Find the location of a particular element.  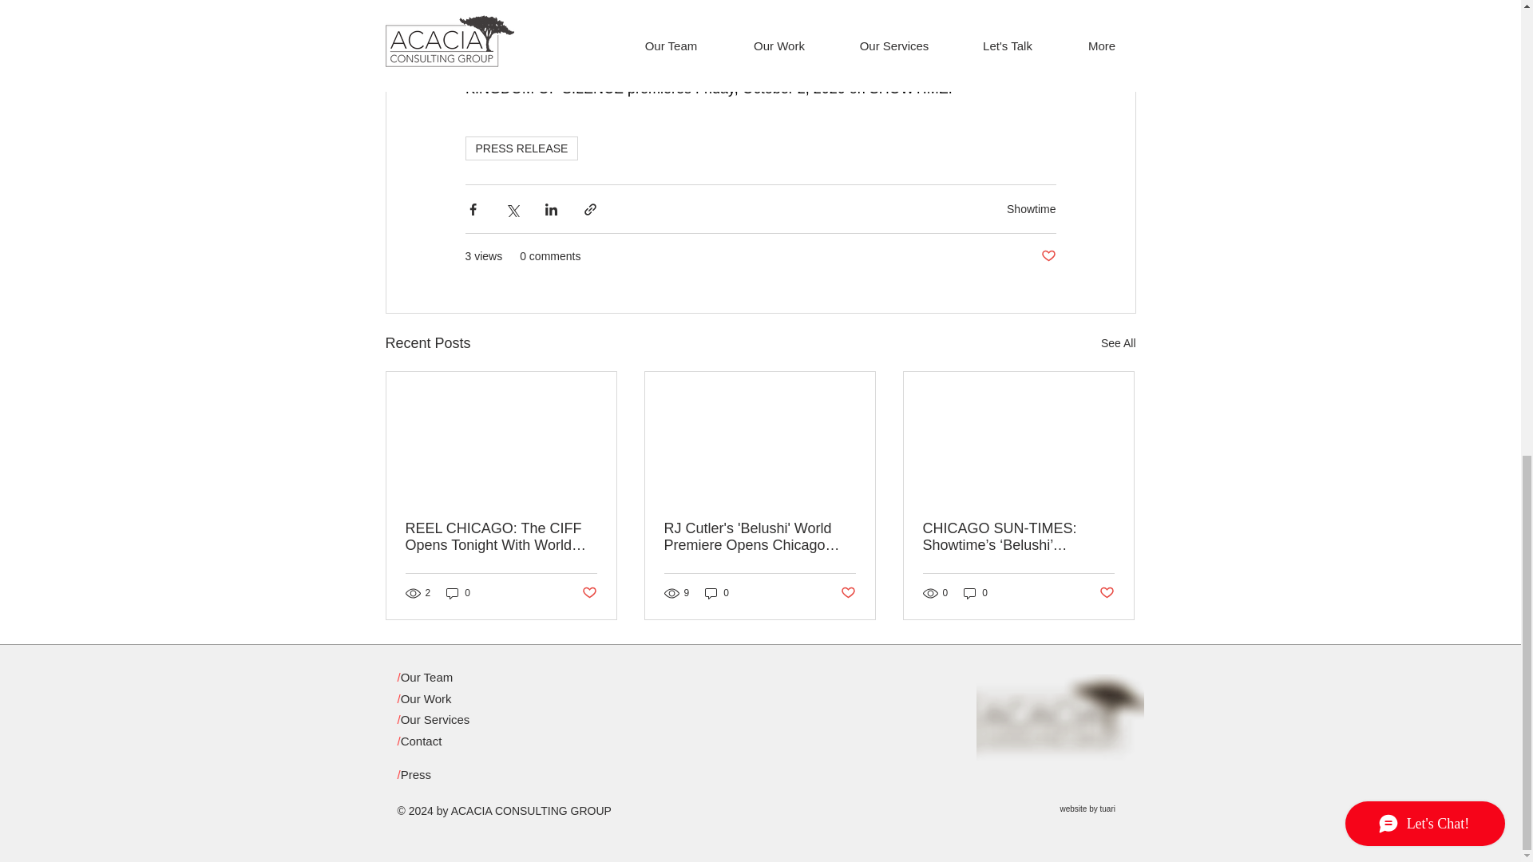

0 is located at coordinates (976, 592).